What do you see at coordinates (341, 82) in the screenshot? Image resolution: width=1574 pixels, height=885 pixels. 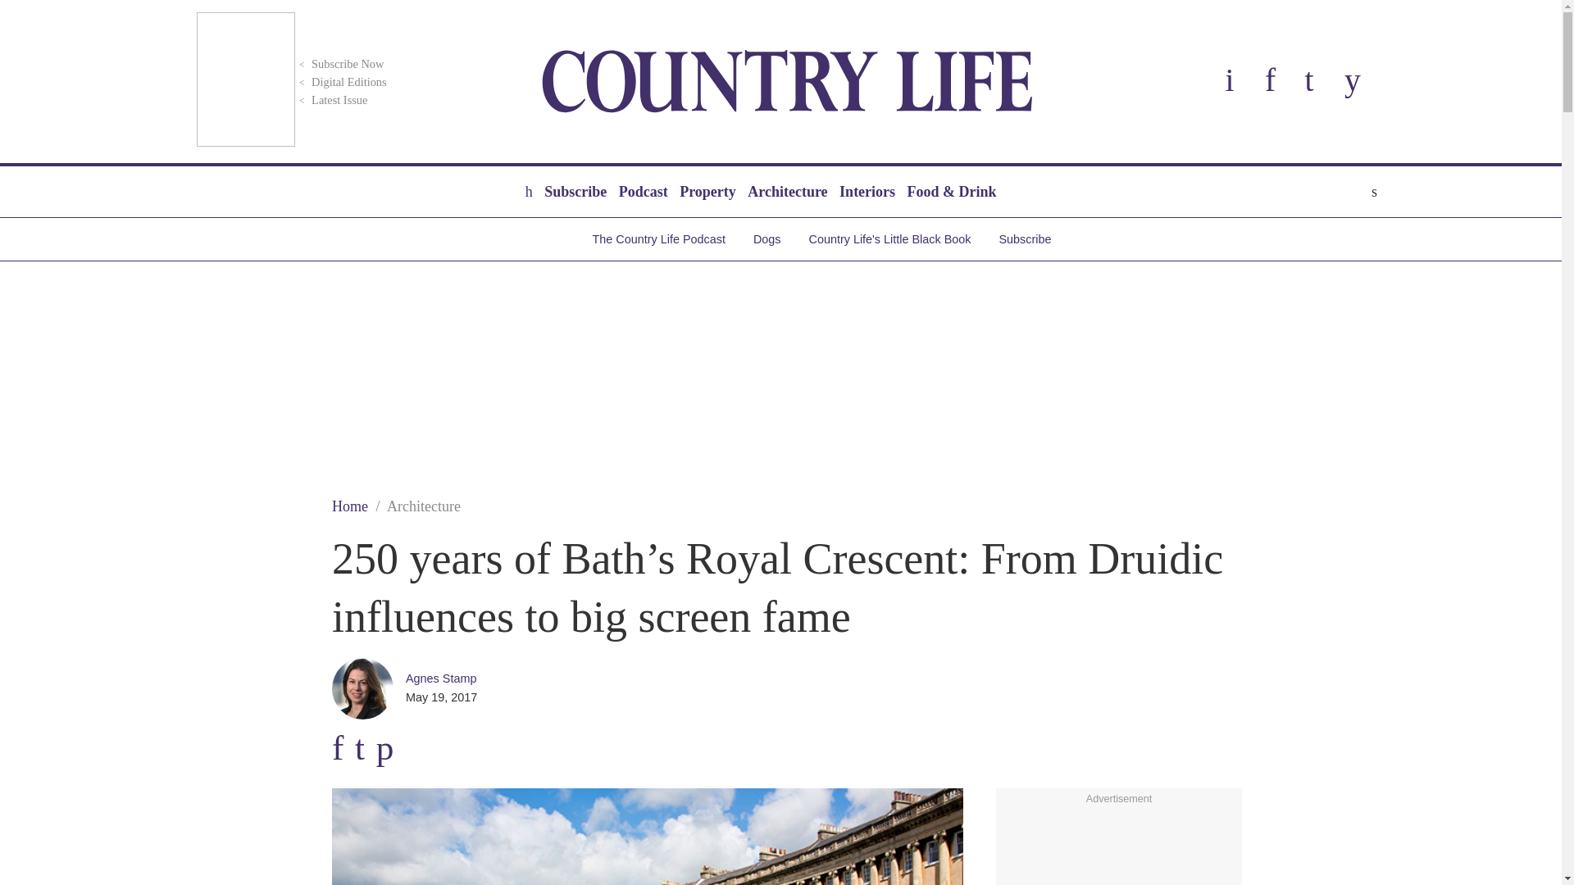 I see `Digital Editions` at bounding box center [341, 82].